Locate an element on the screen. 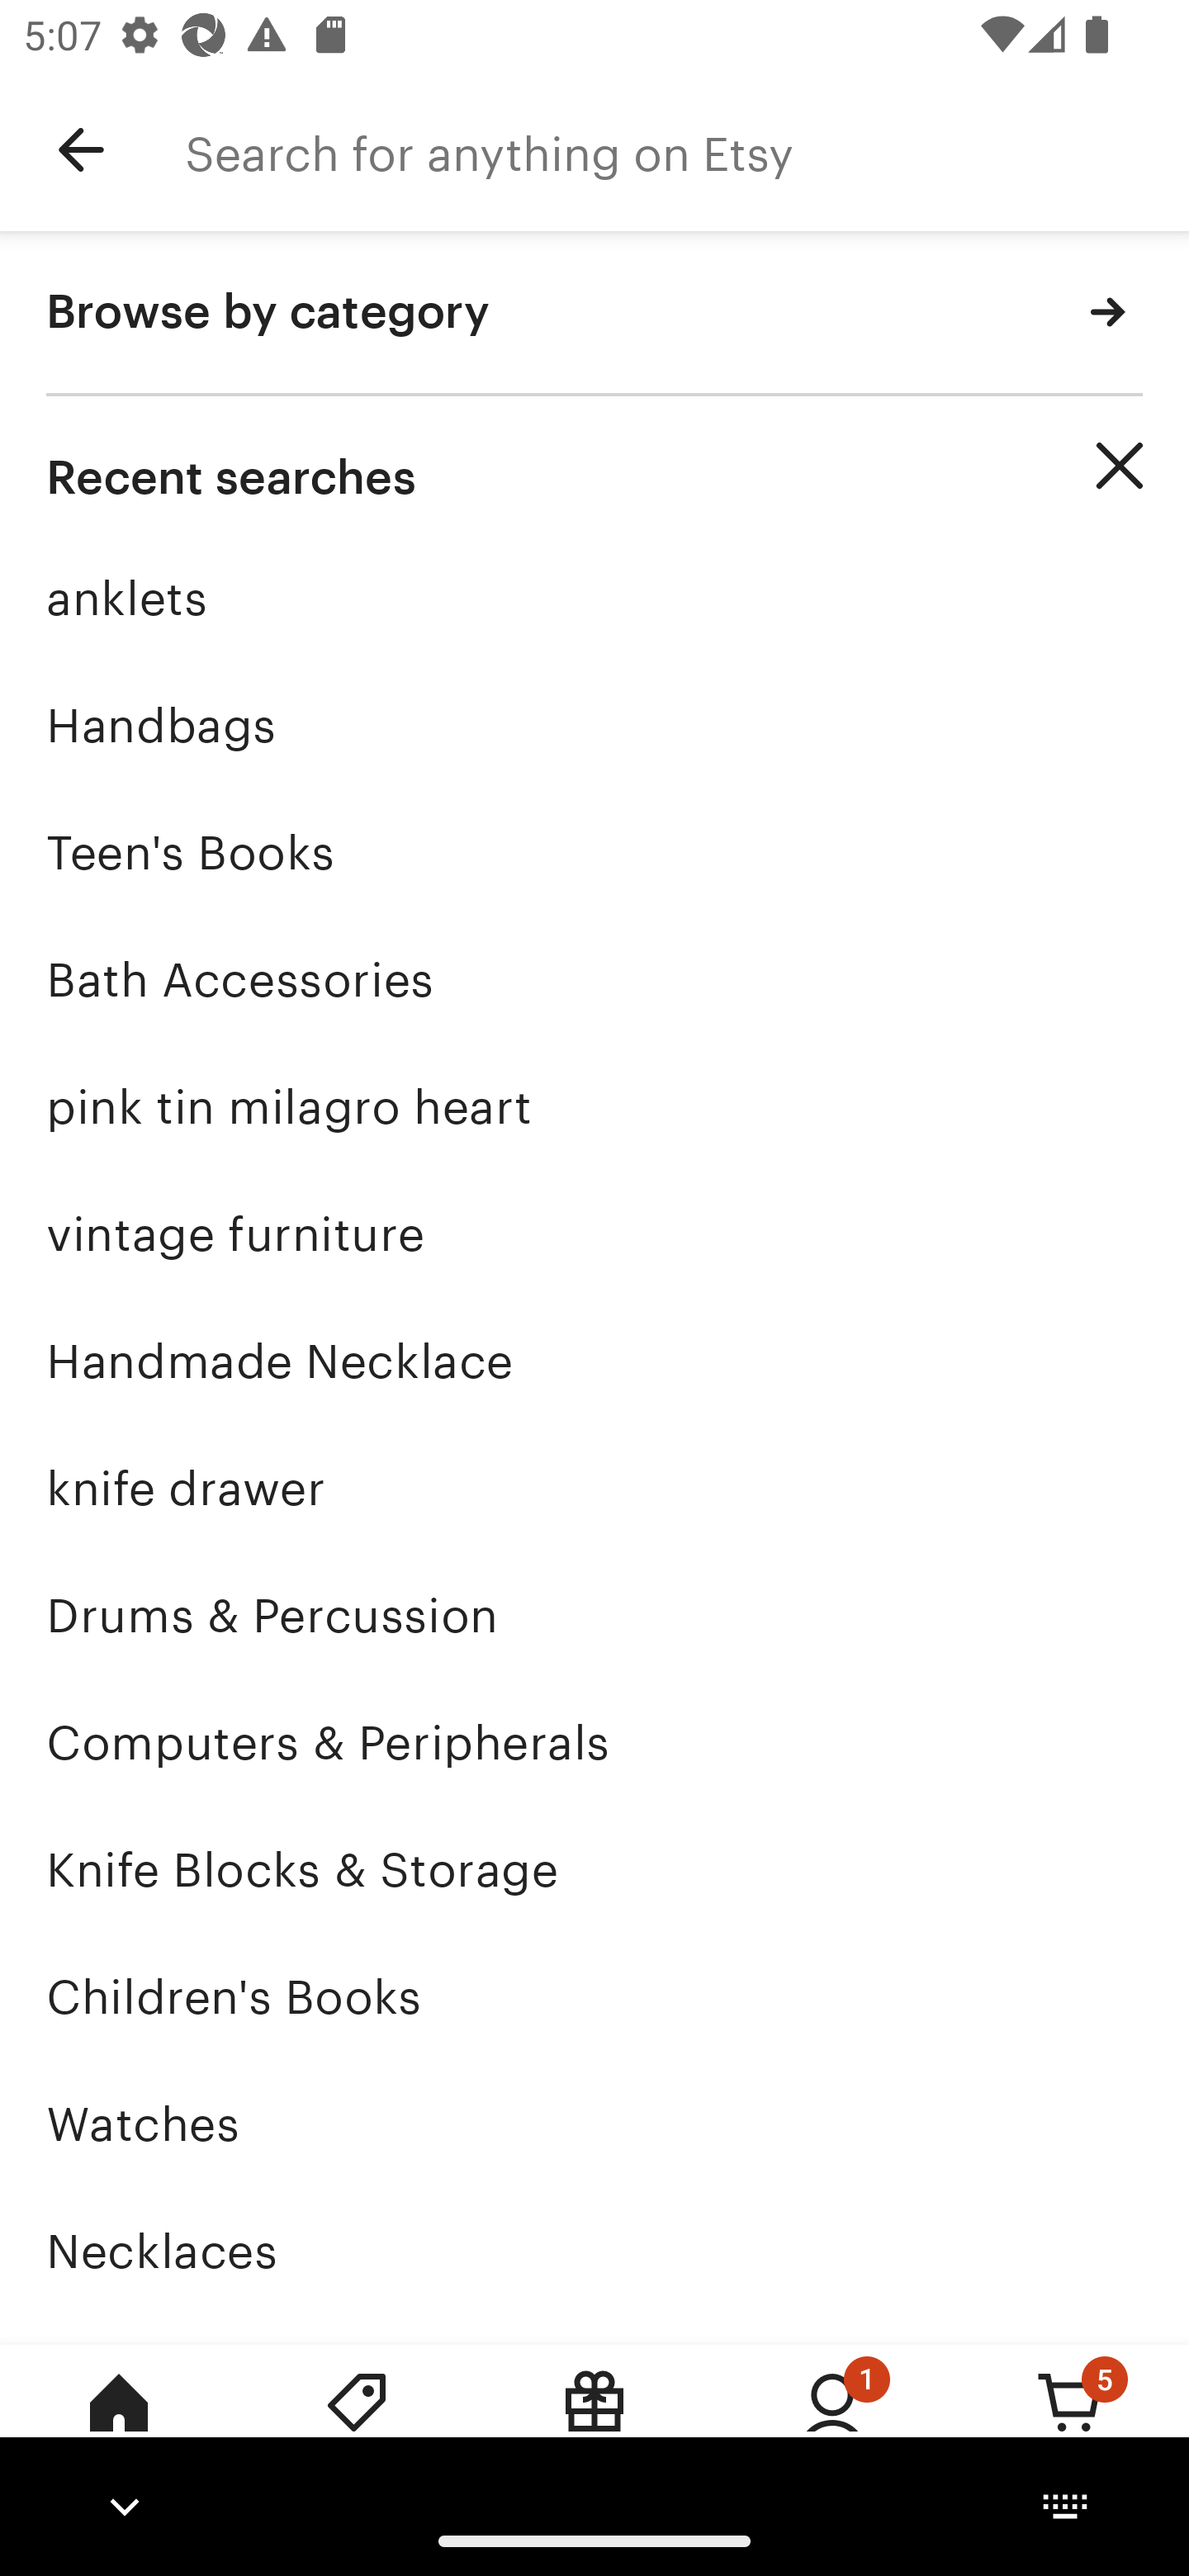 The height and width of the screenshot is (2576, 1189). Browse by category is located at coordinates (594, 314).